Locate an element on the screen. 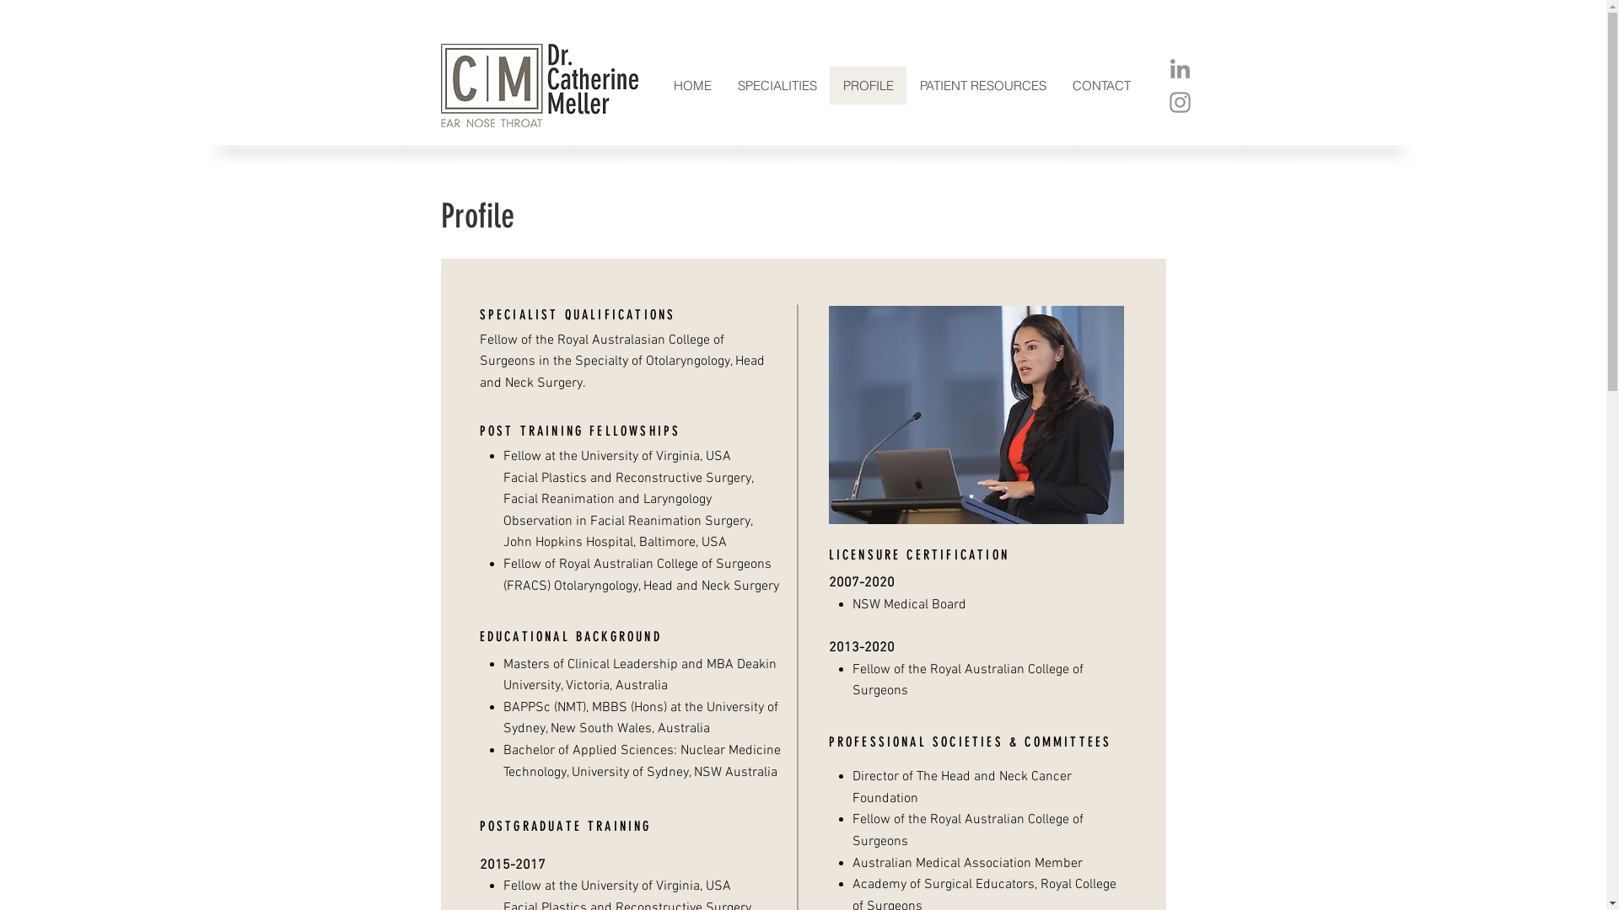 Image resolution: width=1619 pixels, height=910 pixels. SPECIALITIES is located at coordinates (777, 86).